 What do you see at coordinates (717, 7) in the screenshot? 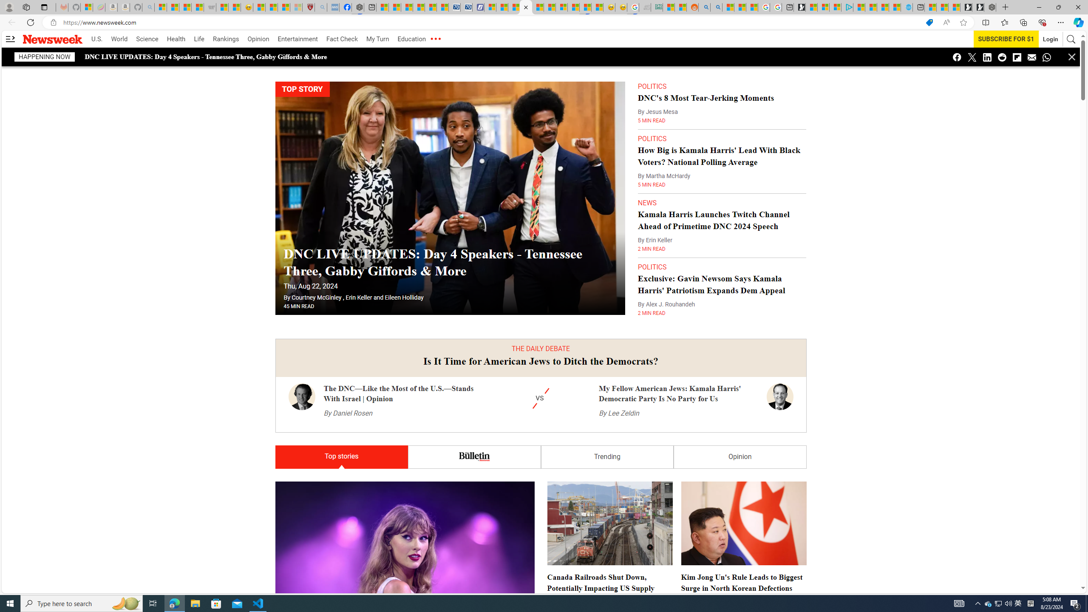
I see `Utah sues federal government - Search` at bounding box center [717, 7].